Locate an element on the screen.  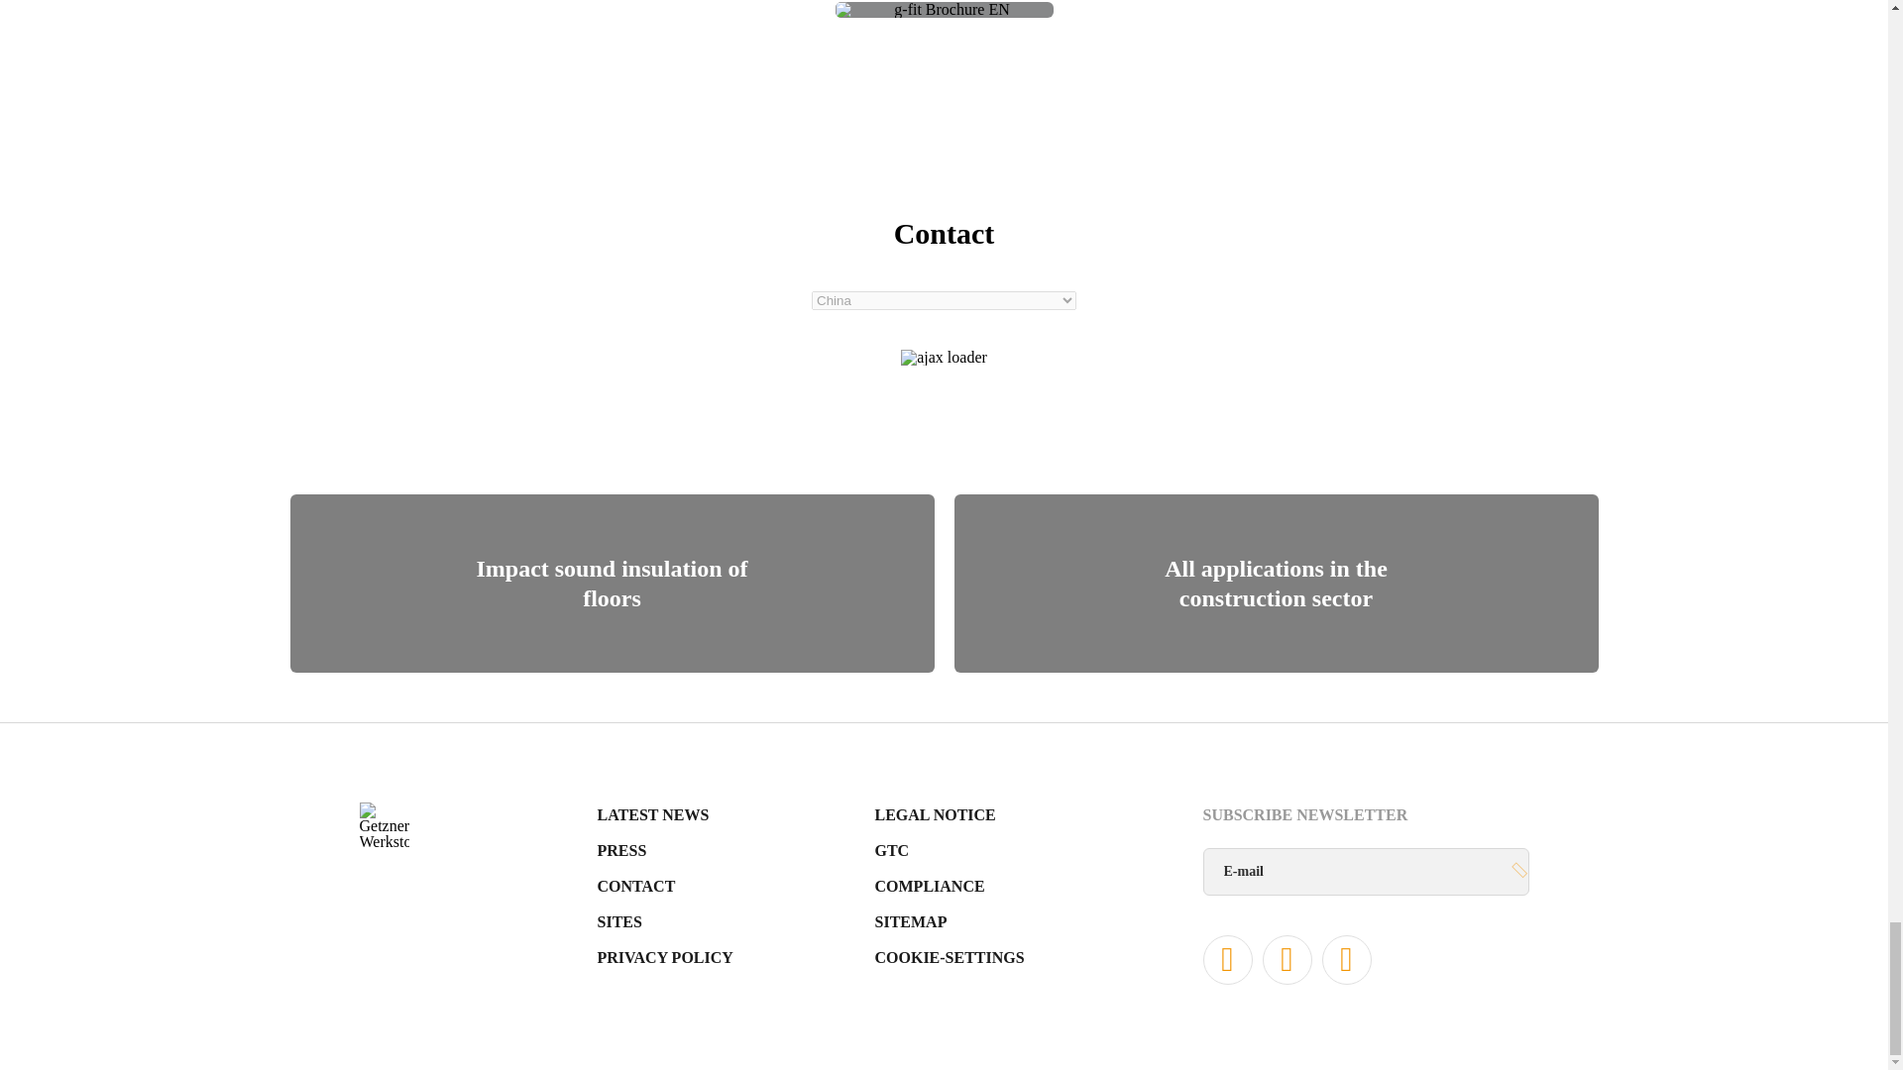
PRIVACY POLICY is located at coordinates (664, 957).